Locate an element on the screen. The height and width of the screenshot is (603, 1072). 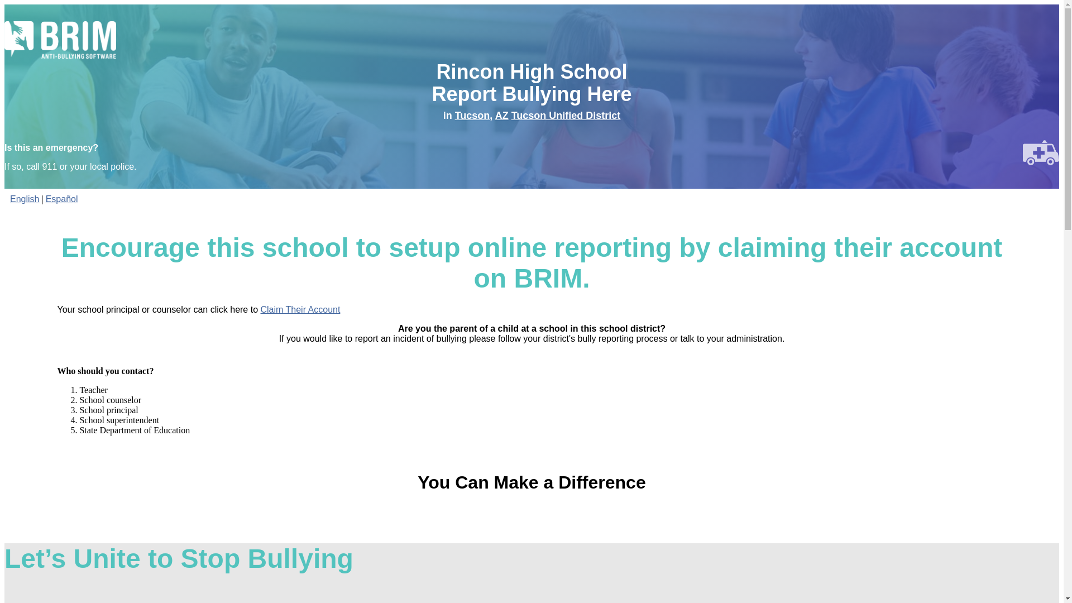
Tucson is located at coordinates (472, 115).